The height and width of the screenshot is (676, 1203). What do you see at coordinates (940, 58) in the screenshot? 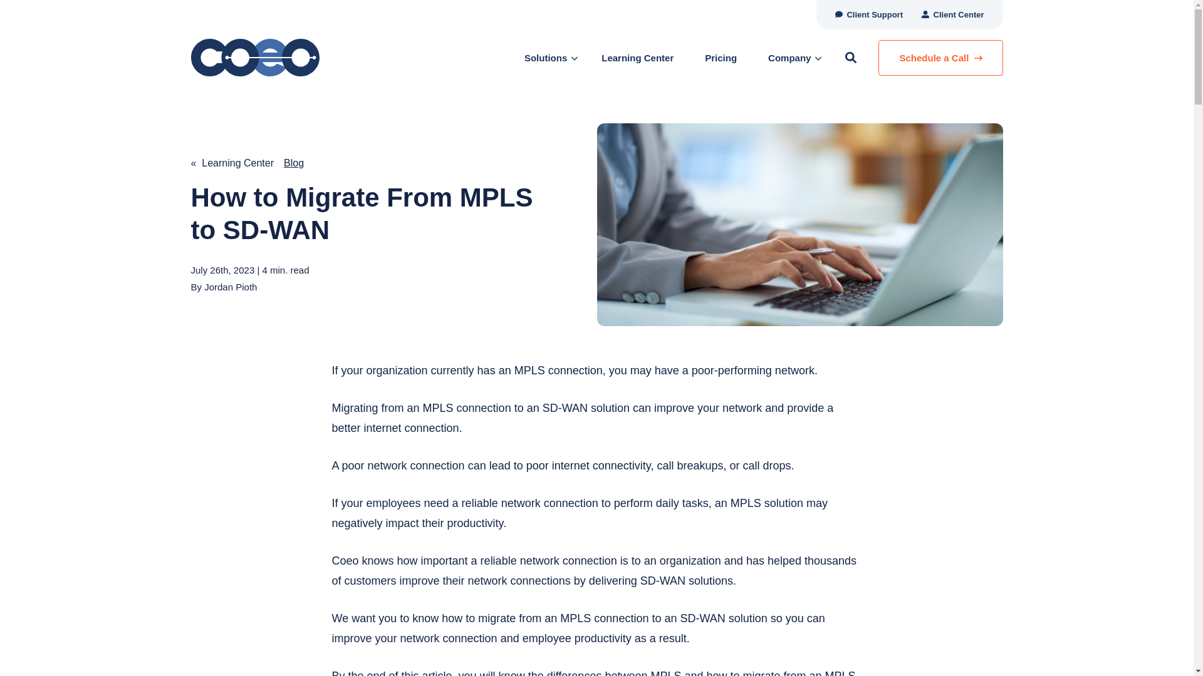
I see `Schedule a Call` at bounding box center [940, 58].